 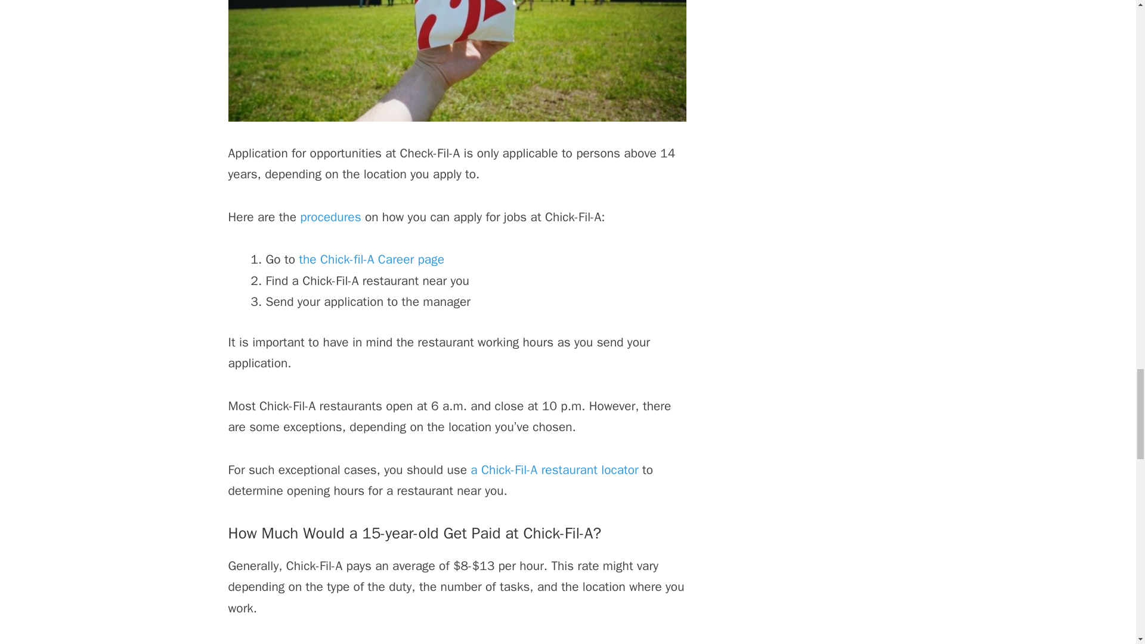 What do you see at coordinates (330, 217) in the screenshot?
I see `procedures` at bounding box center [330, 217].